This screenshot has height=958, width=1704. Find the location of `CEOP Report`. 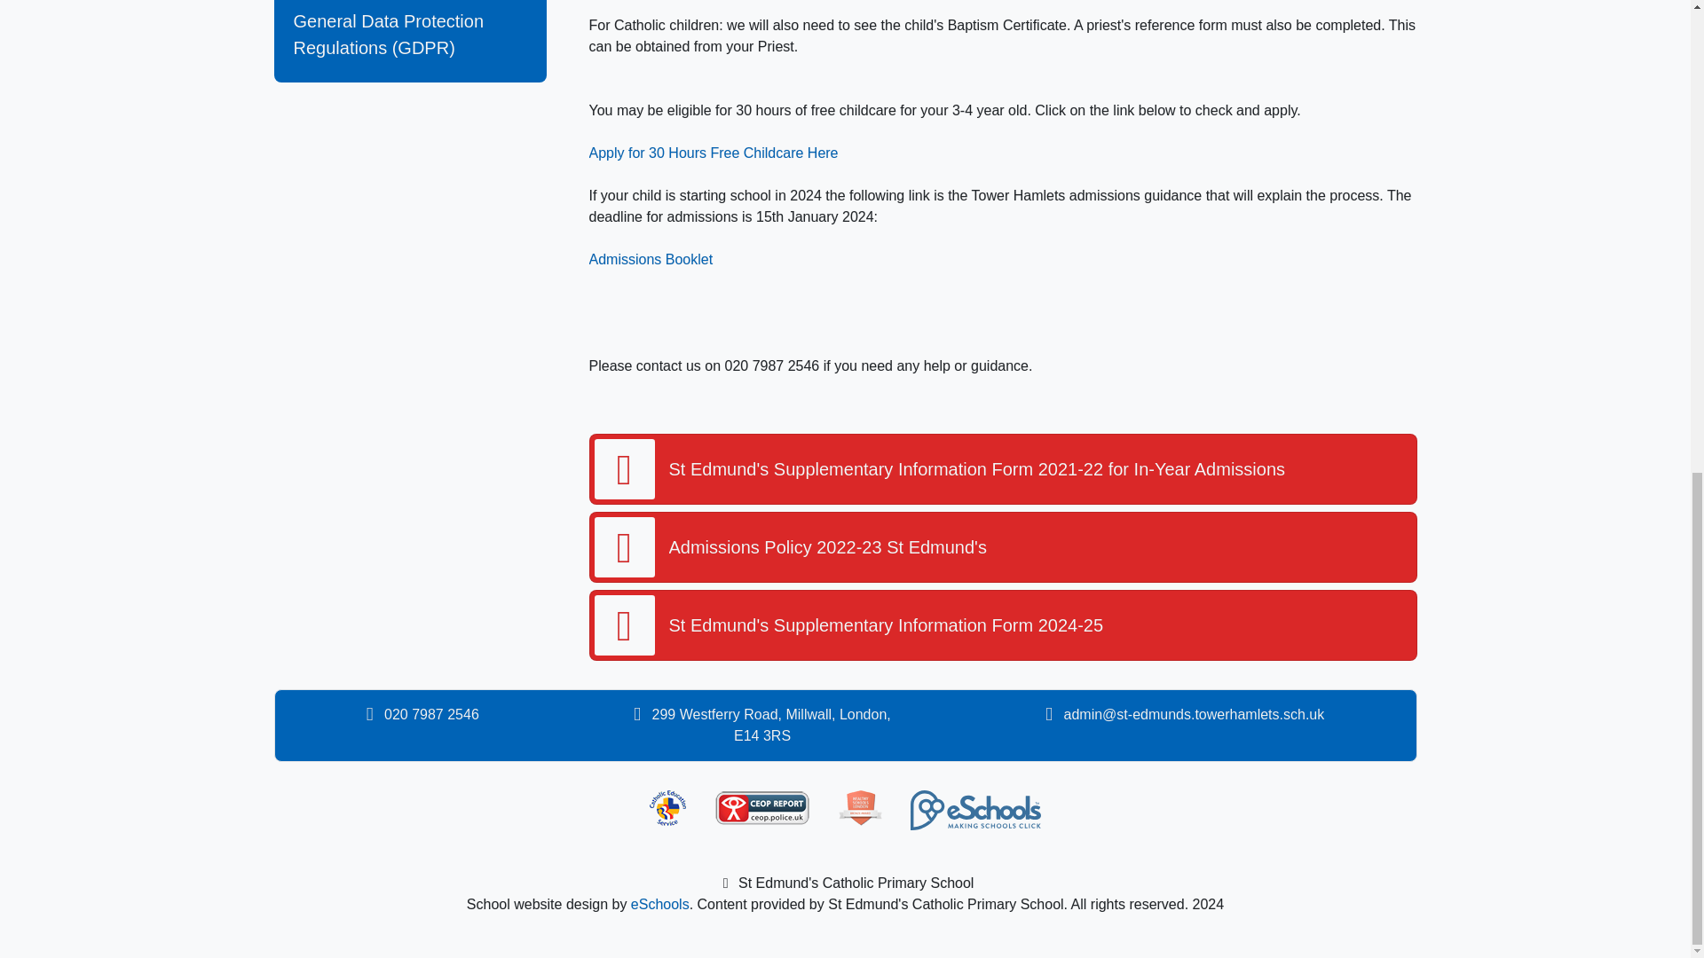

CEOP Report is located at coordinates (761, 807).